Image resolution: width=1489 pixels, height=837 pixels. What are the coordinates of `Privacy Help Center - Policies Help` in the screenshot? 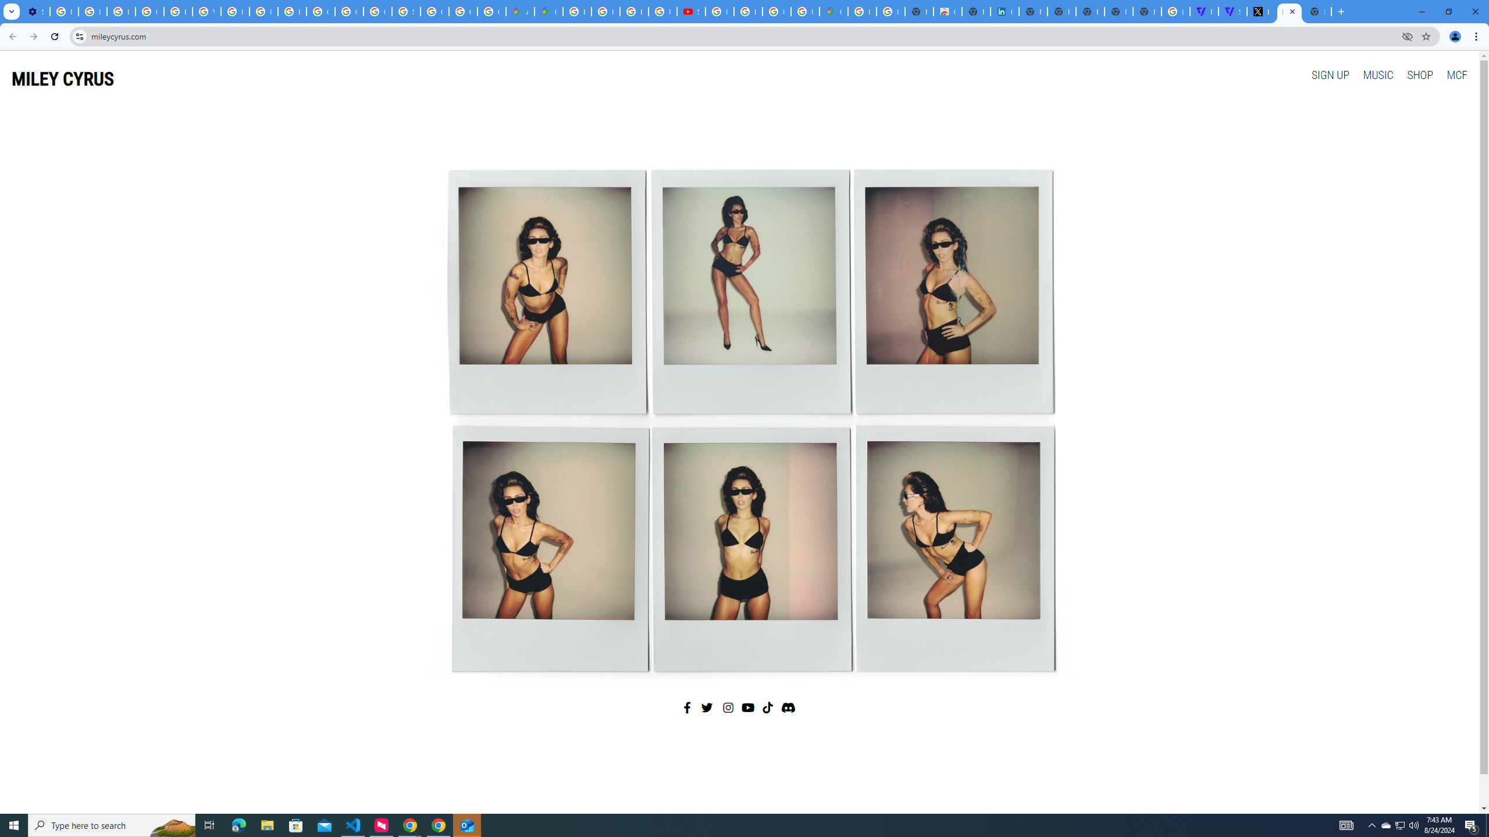 It's located at (178, 12).